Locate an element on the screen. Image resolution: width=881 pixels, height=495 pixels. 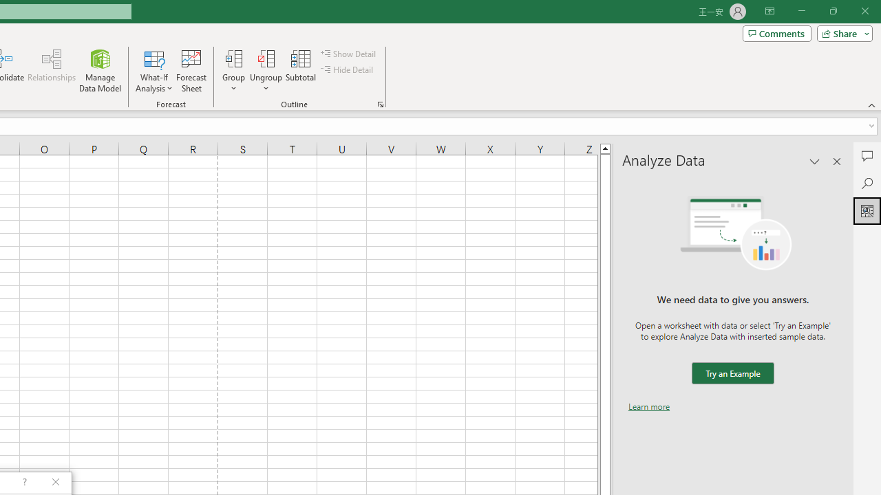
We need data to give you answers. Try an Example is located at coordinates (732, 374).